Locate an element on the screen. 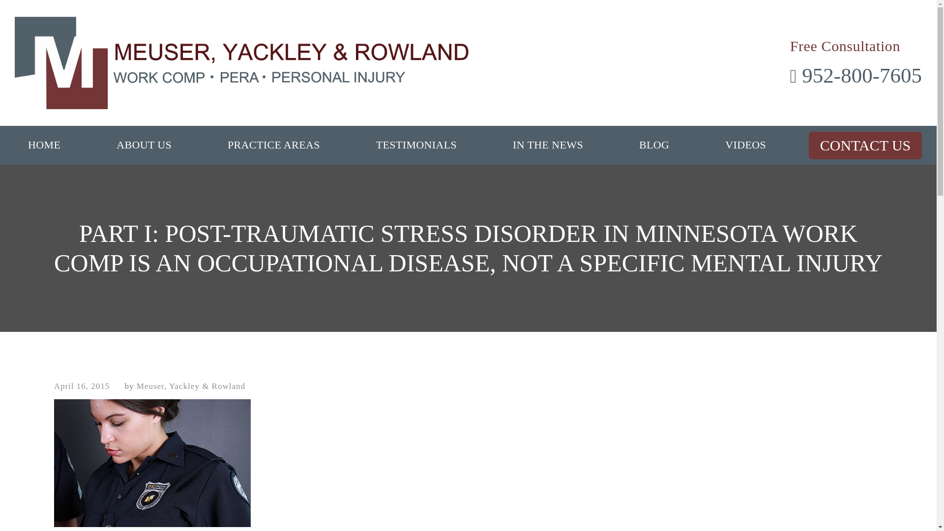 The width and height of the screenshot is (944, 531). IN THE NEWS is located at coordinates (548, 145).